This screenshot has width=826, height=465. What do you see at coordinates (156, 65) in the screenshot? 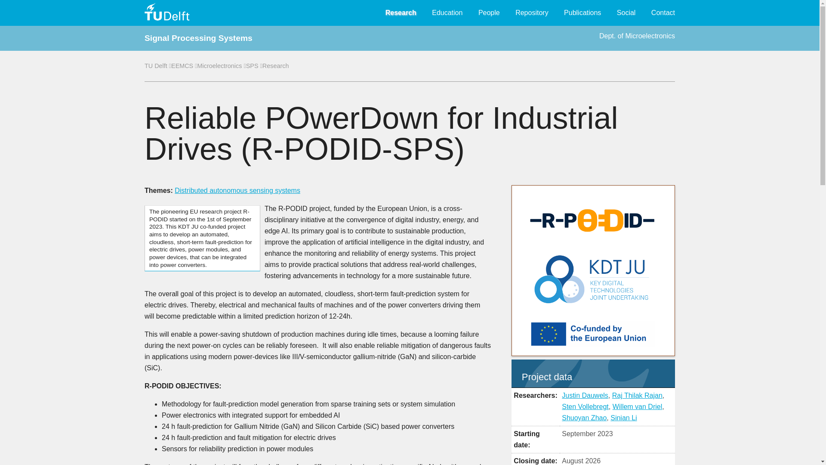
I see `University` at bounding box center [156, 65].